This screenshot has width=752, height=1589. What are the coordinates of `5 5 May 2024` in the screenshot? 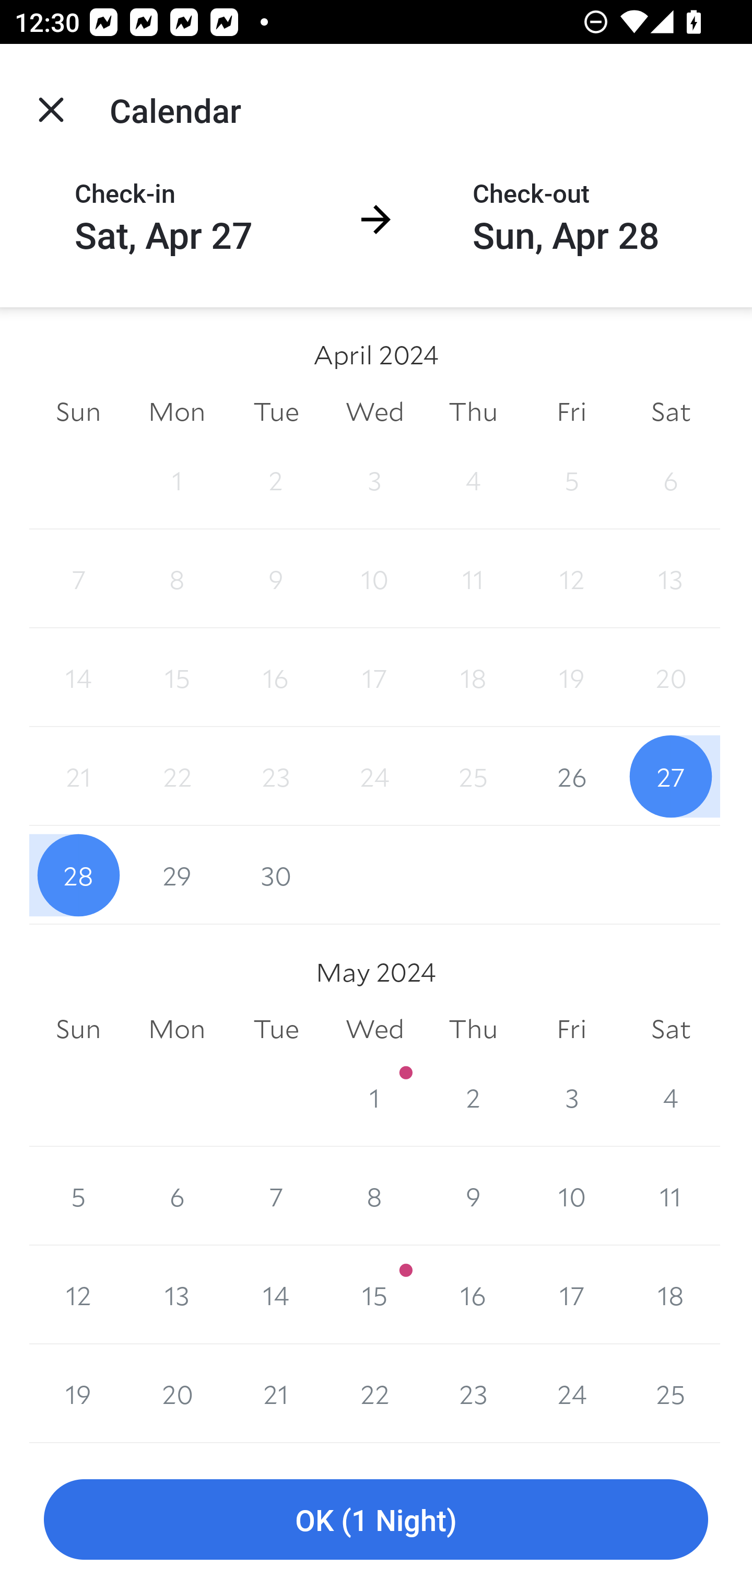 It's located at (78, 1196).